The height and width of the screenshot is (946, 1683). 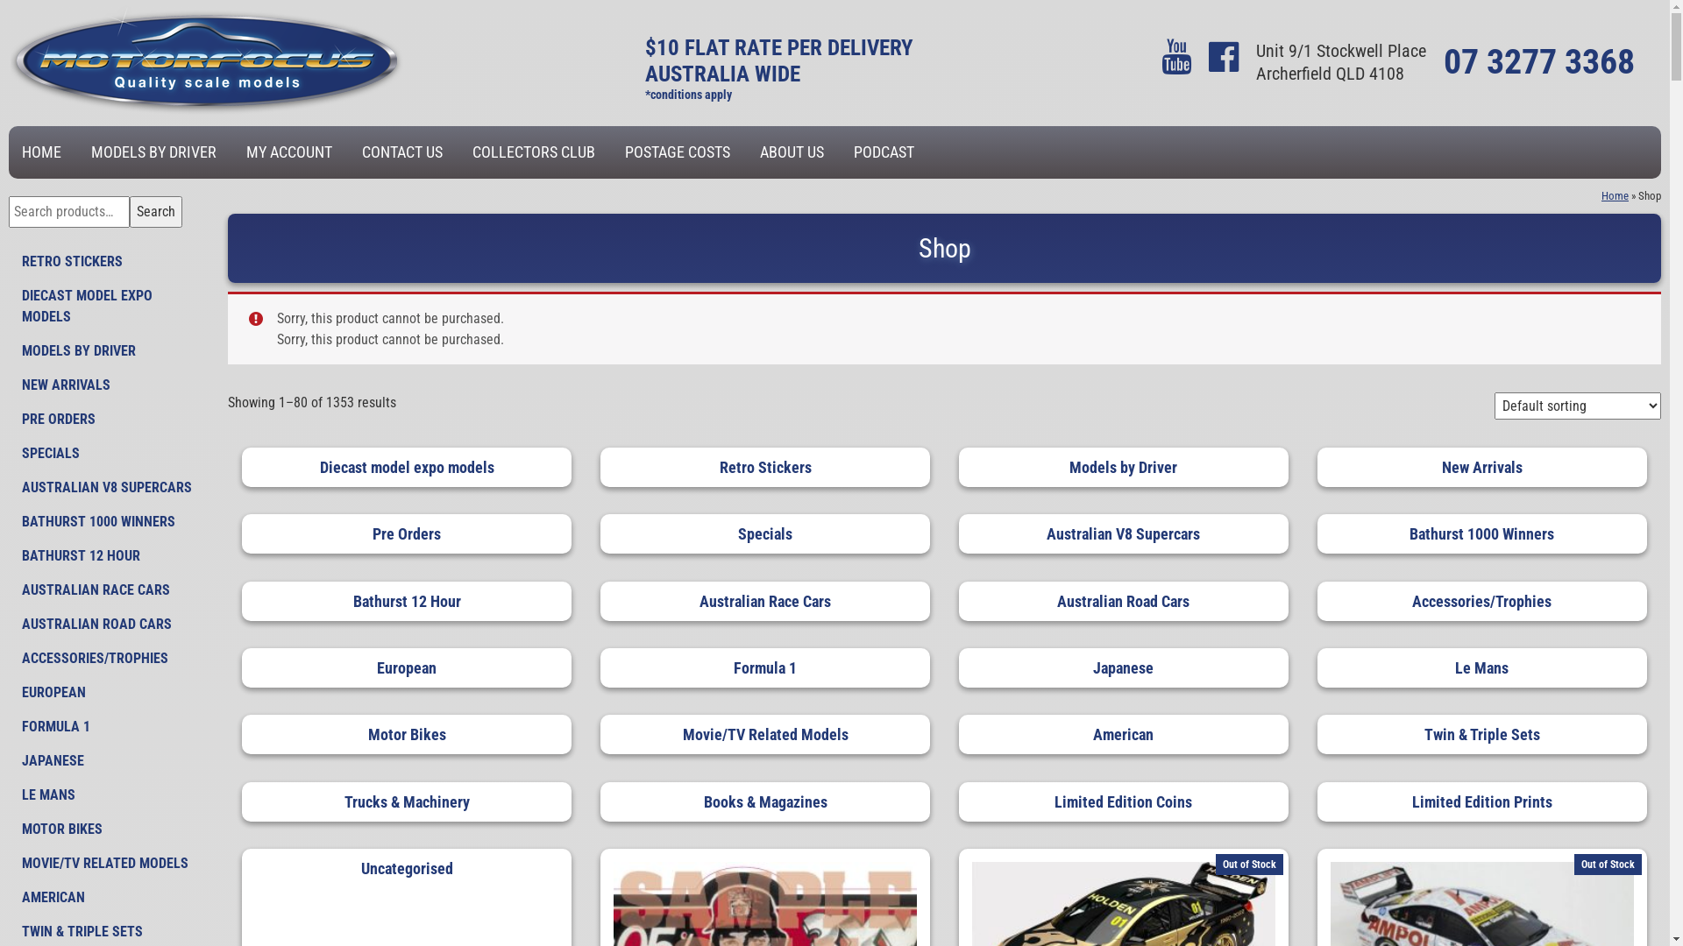 What do you see at coordinates (156, 212) in the screenshot?
I see `Search` at bounding box center [156, 212].